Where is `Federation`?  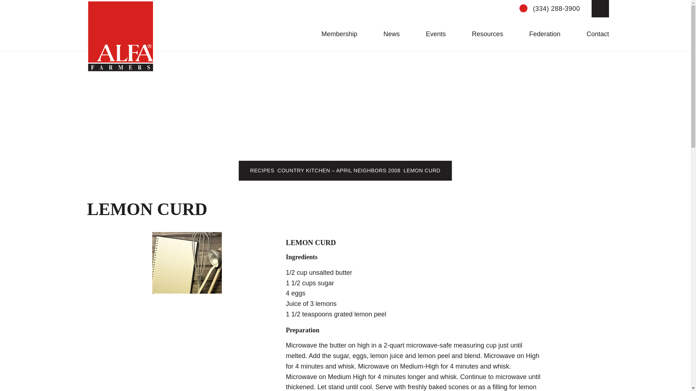
Federation is located at coordinates (540, 34).